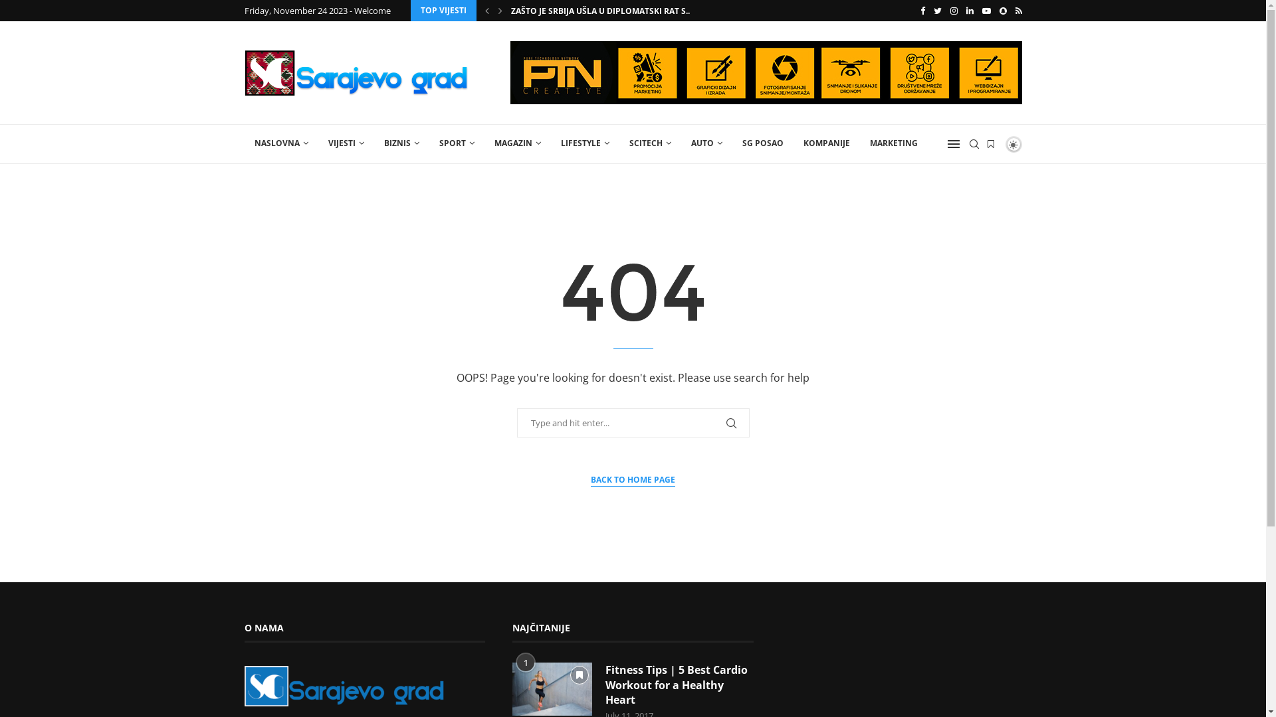  What do you see at coordinates (30, 13) in the screenshot?
I see `Search` at bounding box center [30, 13].